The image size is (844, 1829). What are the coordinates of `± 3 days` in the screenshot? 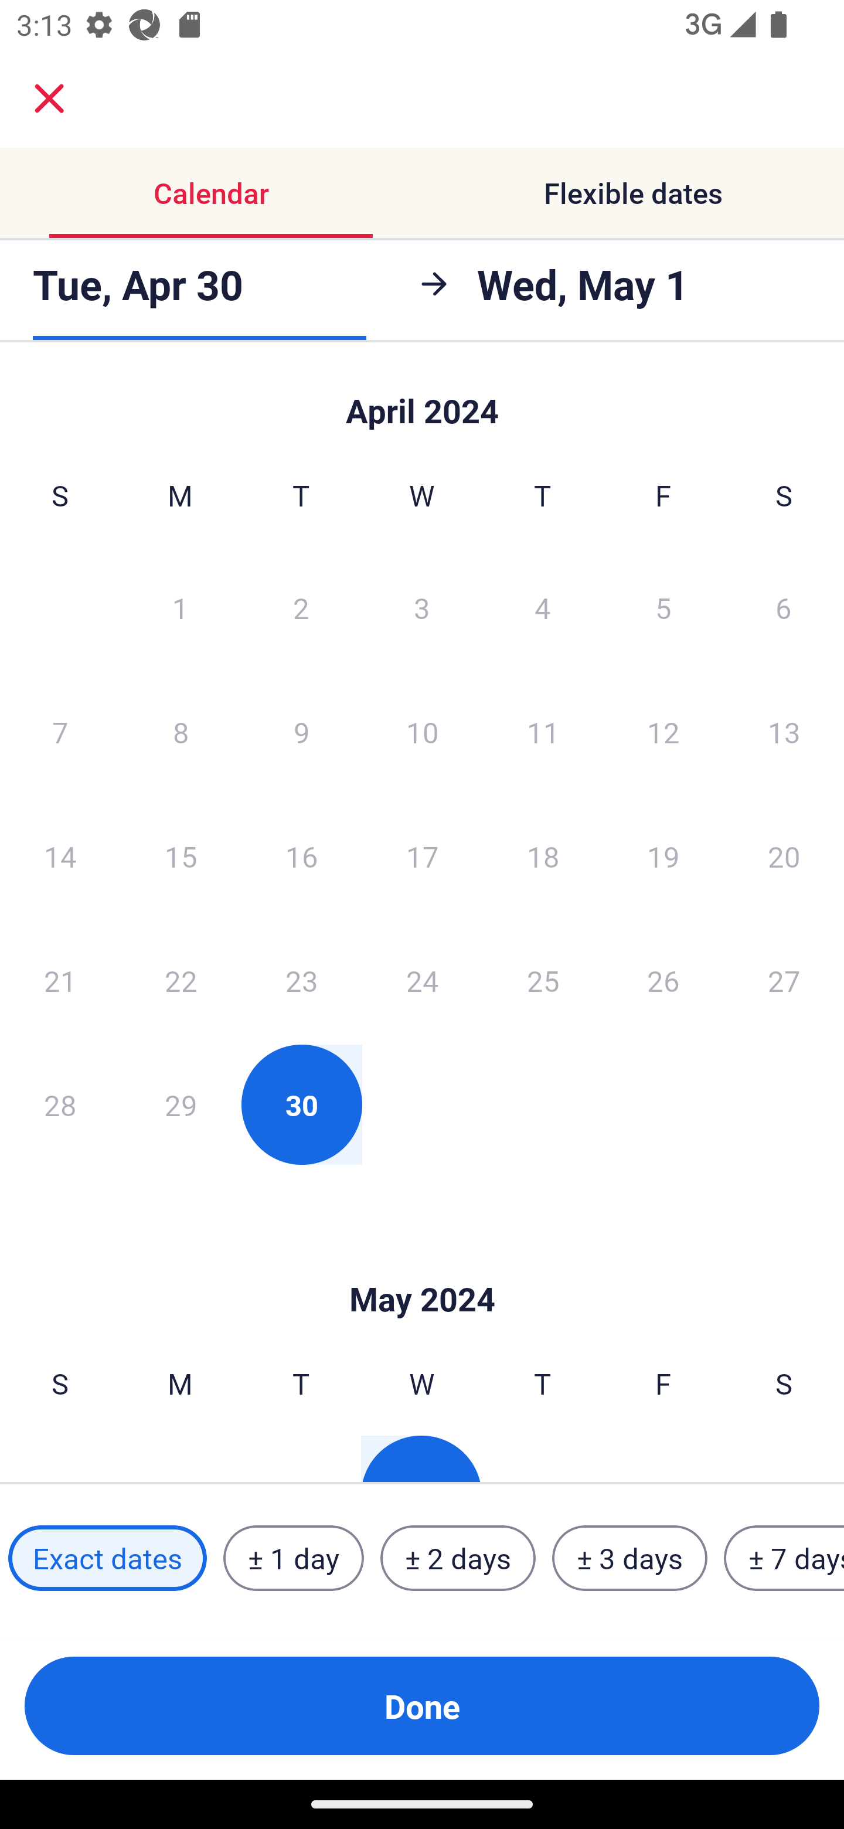 It's located at (629, 1558).